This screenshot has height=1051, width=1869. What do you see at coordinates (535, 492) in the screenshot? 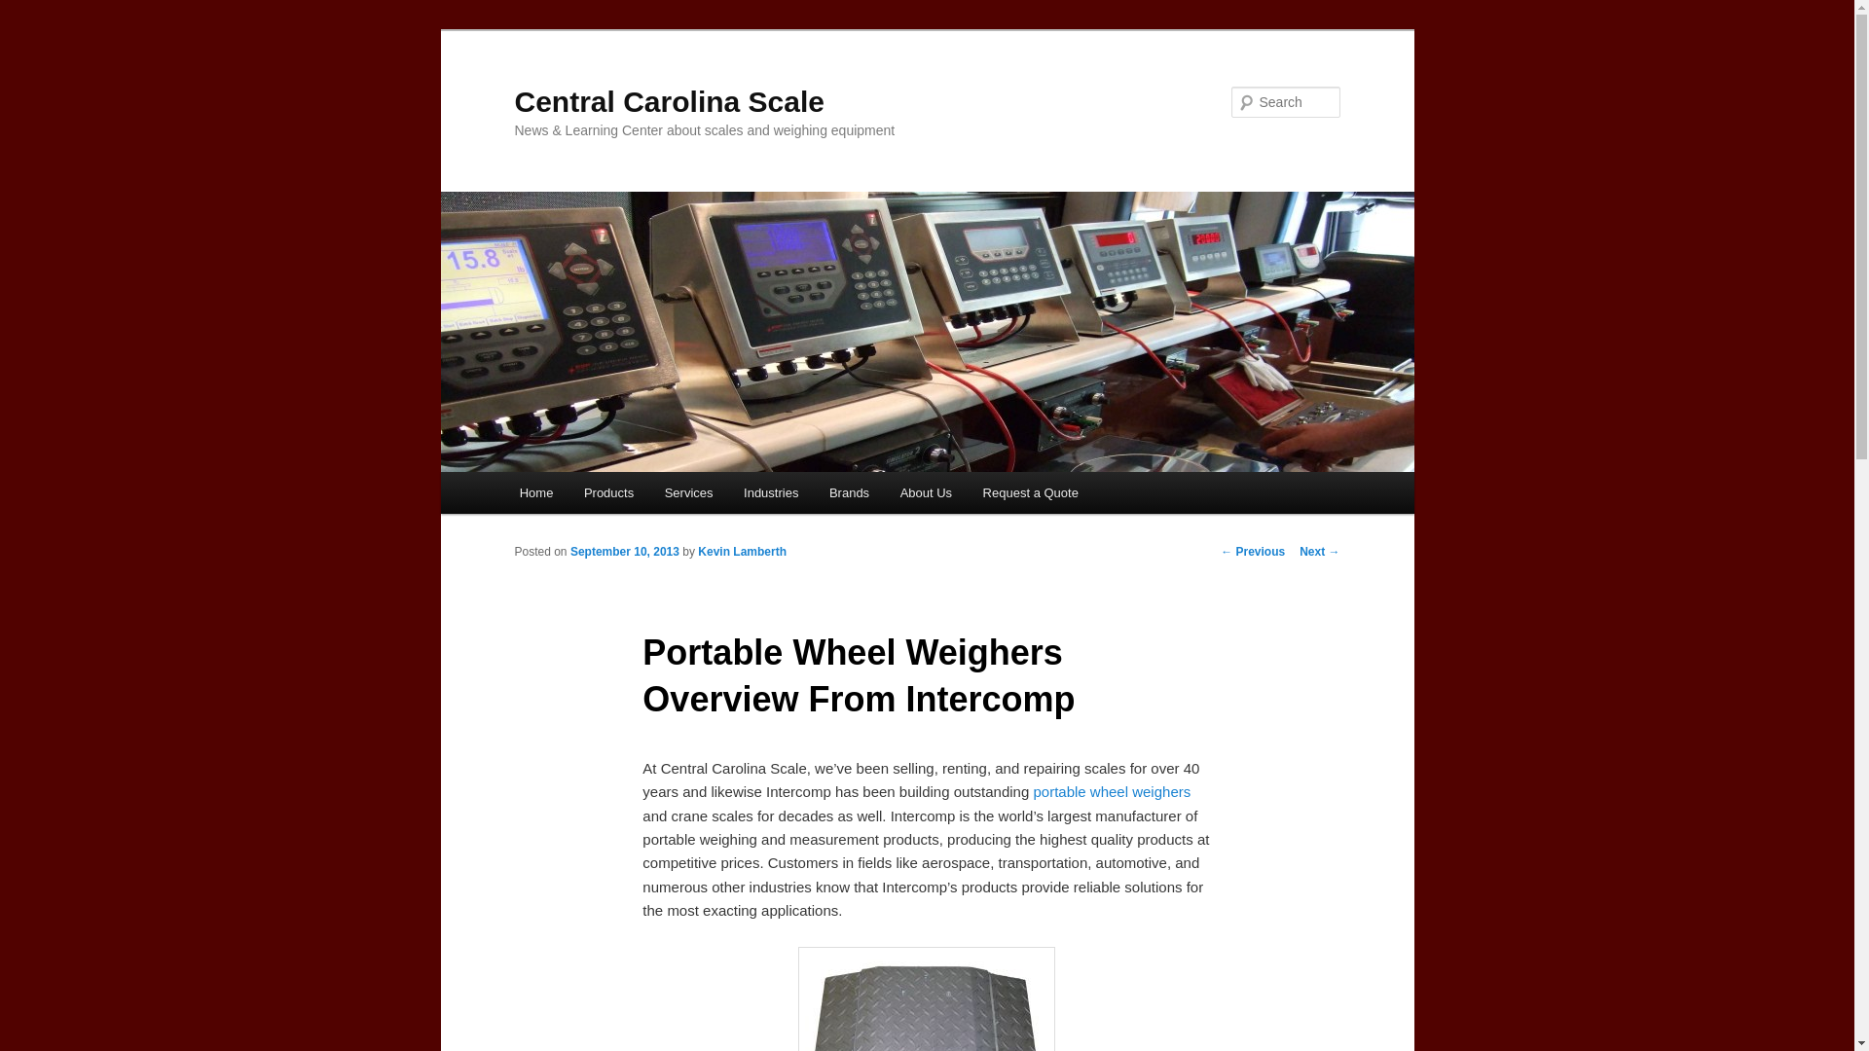
I see `Home` at bounding box center [535, 492].